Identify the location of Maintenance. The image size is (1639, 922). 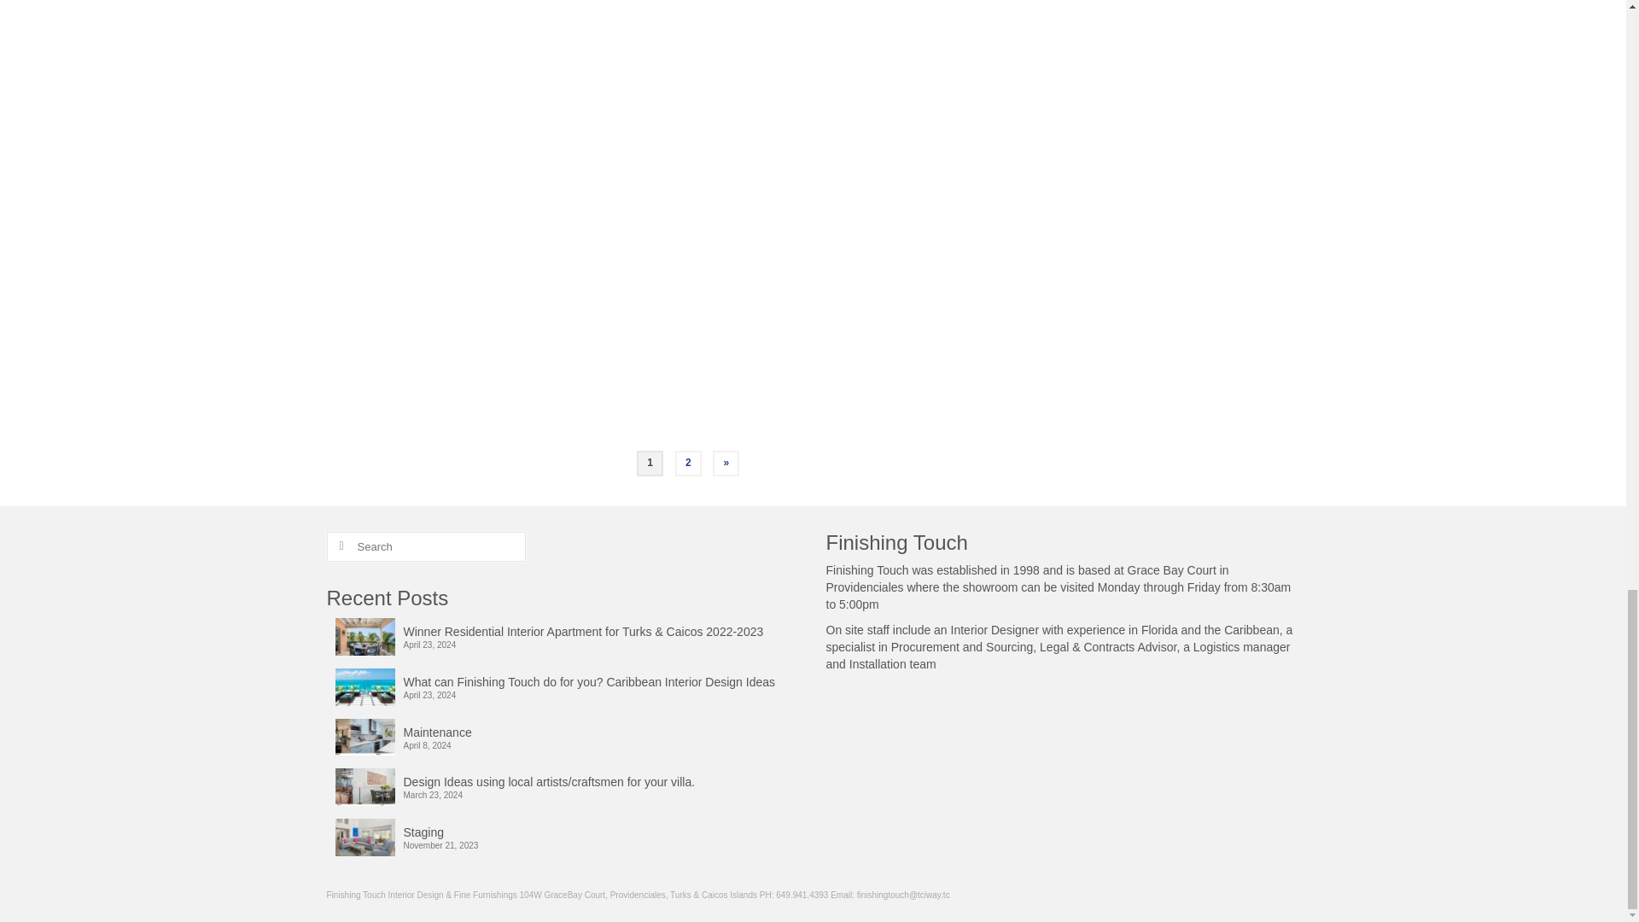
(567, 730).